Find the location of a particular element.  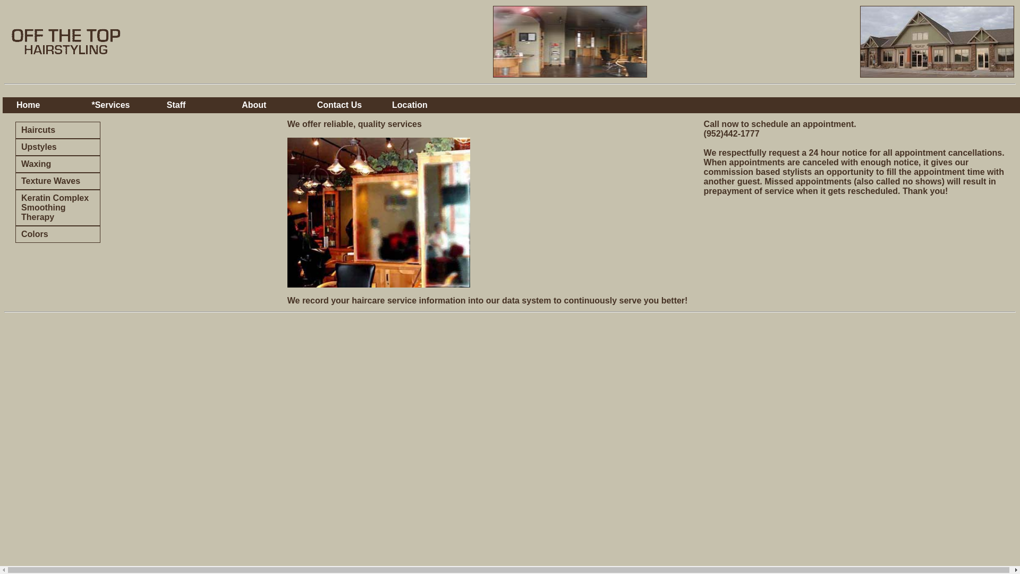

Off The Top Inside is located at coordinates (569, 41).